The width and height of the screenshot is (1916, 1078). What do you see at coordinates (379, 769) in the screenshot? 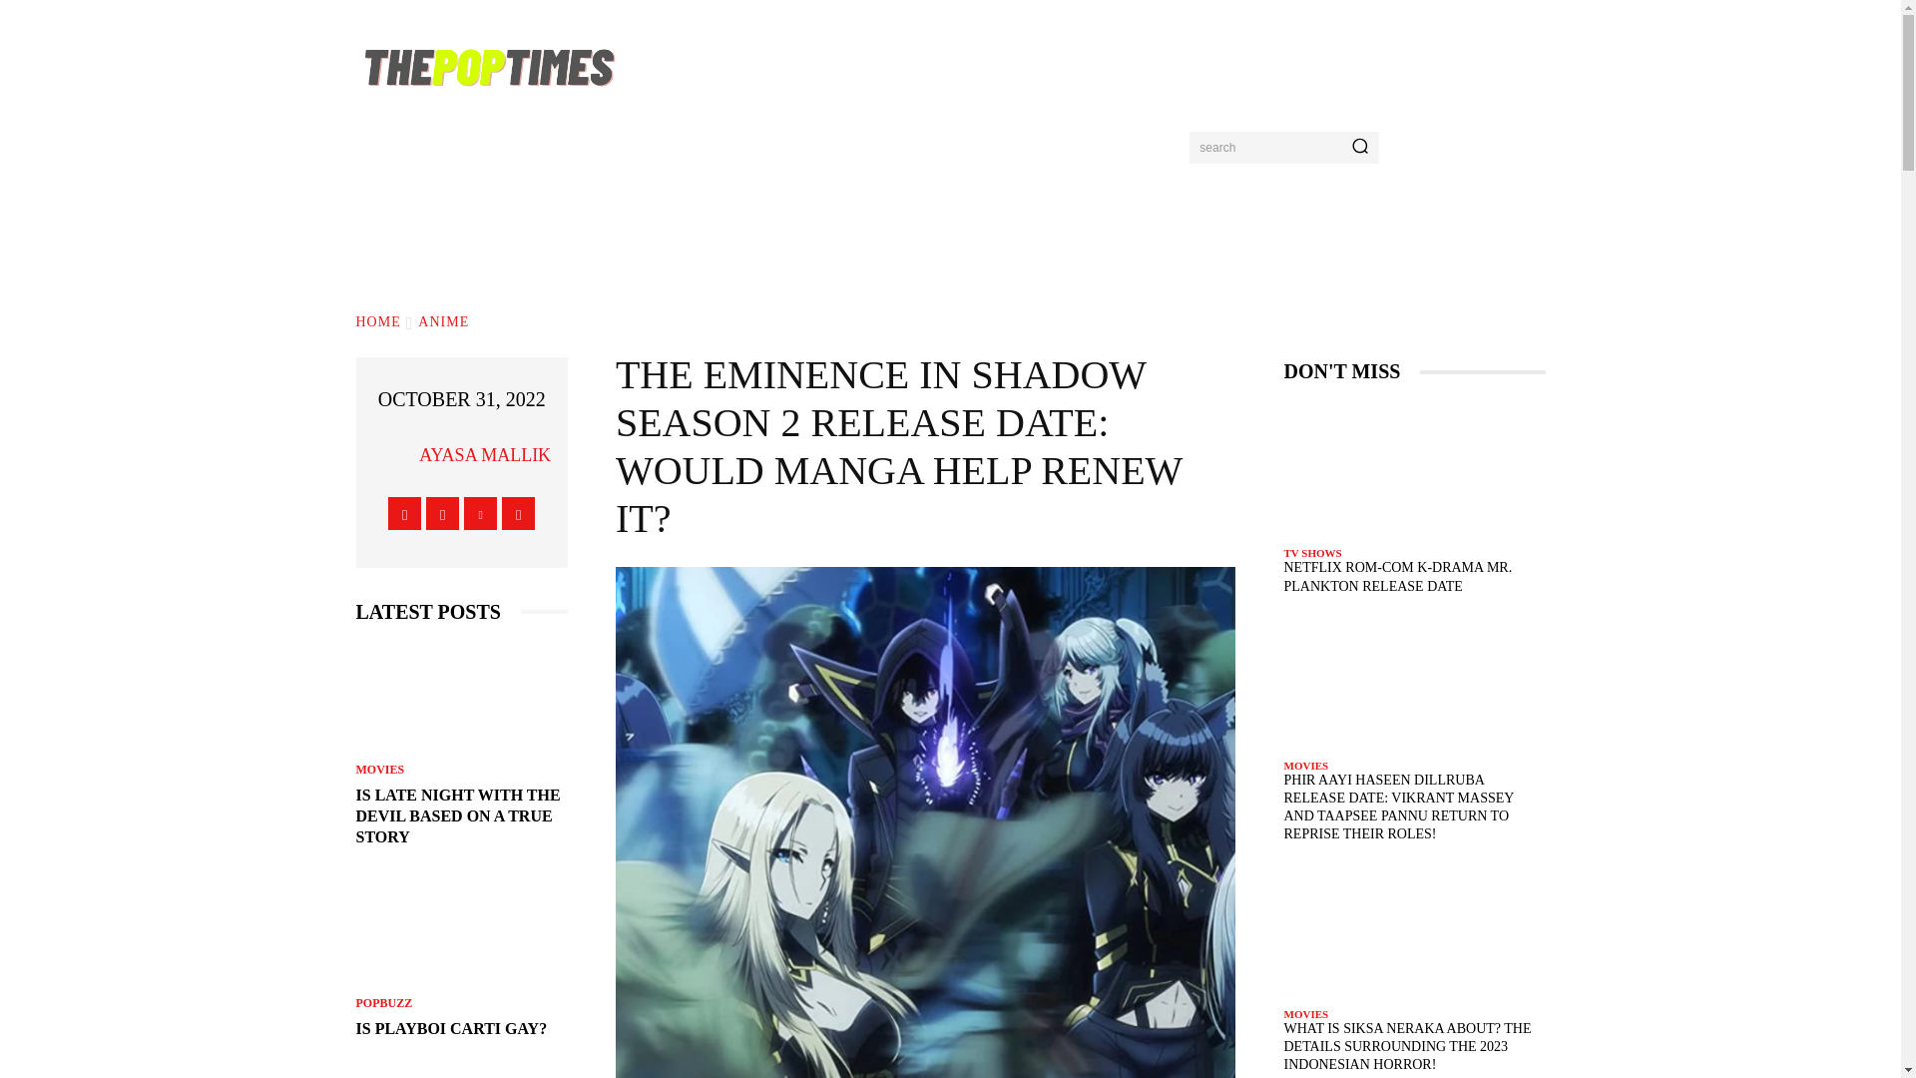
I see `MOVIES` at bounding box center [379, 769].